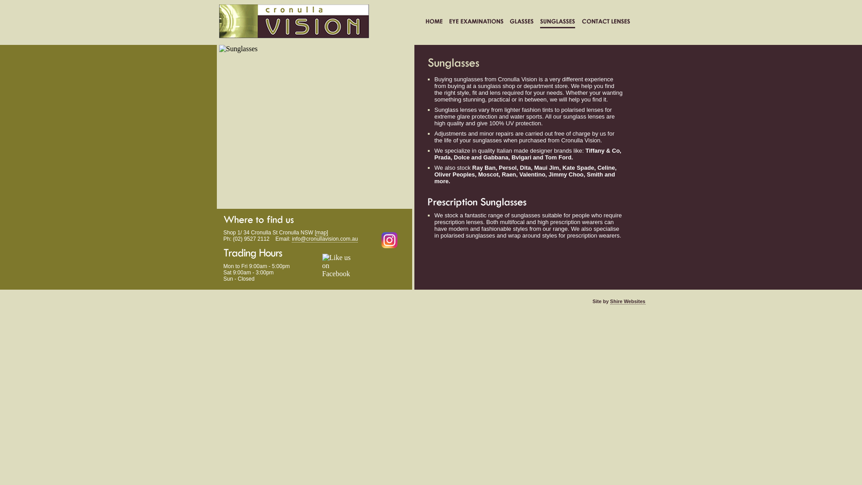 The height and width of the screenshot is (485, 862). I want to click on map, so click(321, 233).